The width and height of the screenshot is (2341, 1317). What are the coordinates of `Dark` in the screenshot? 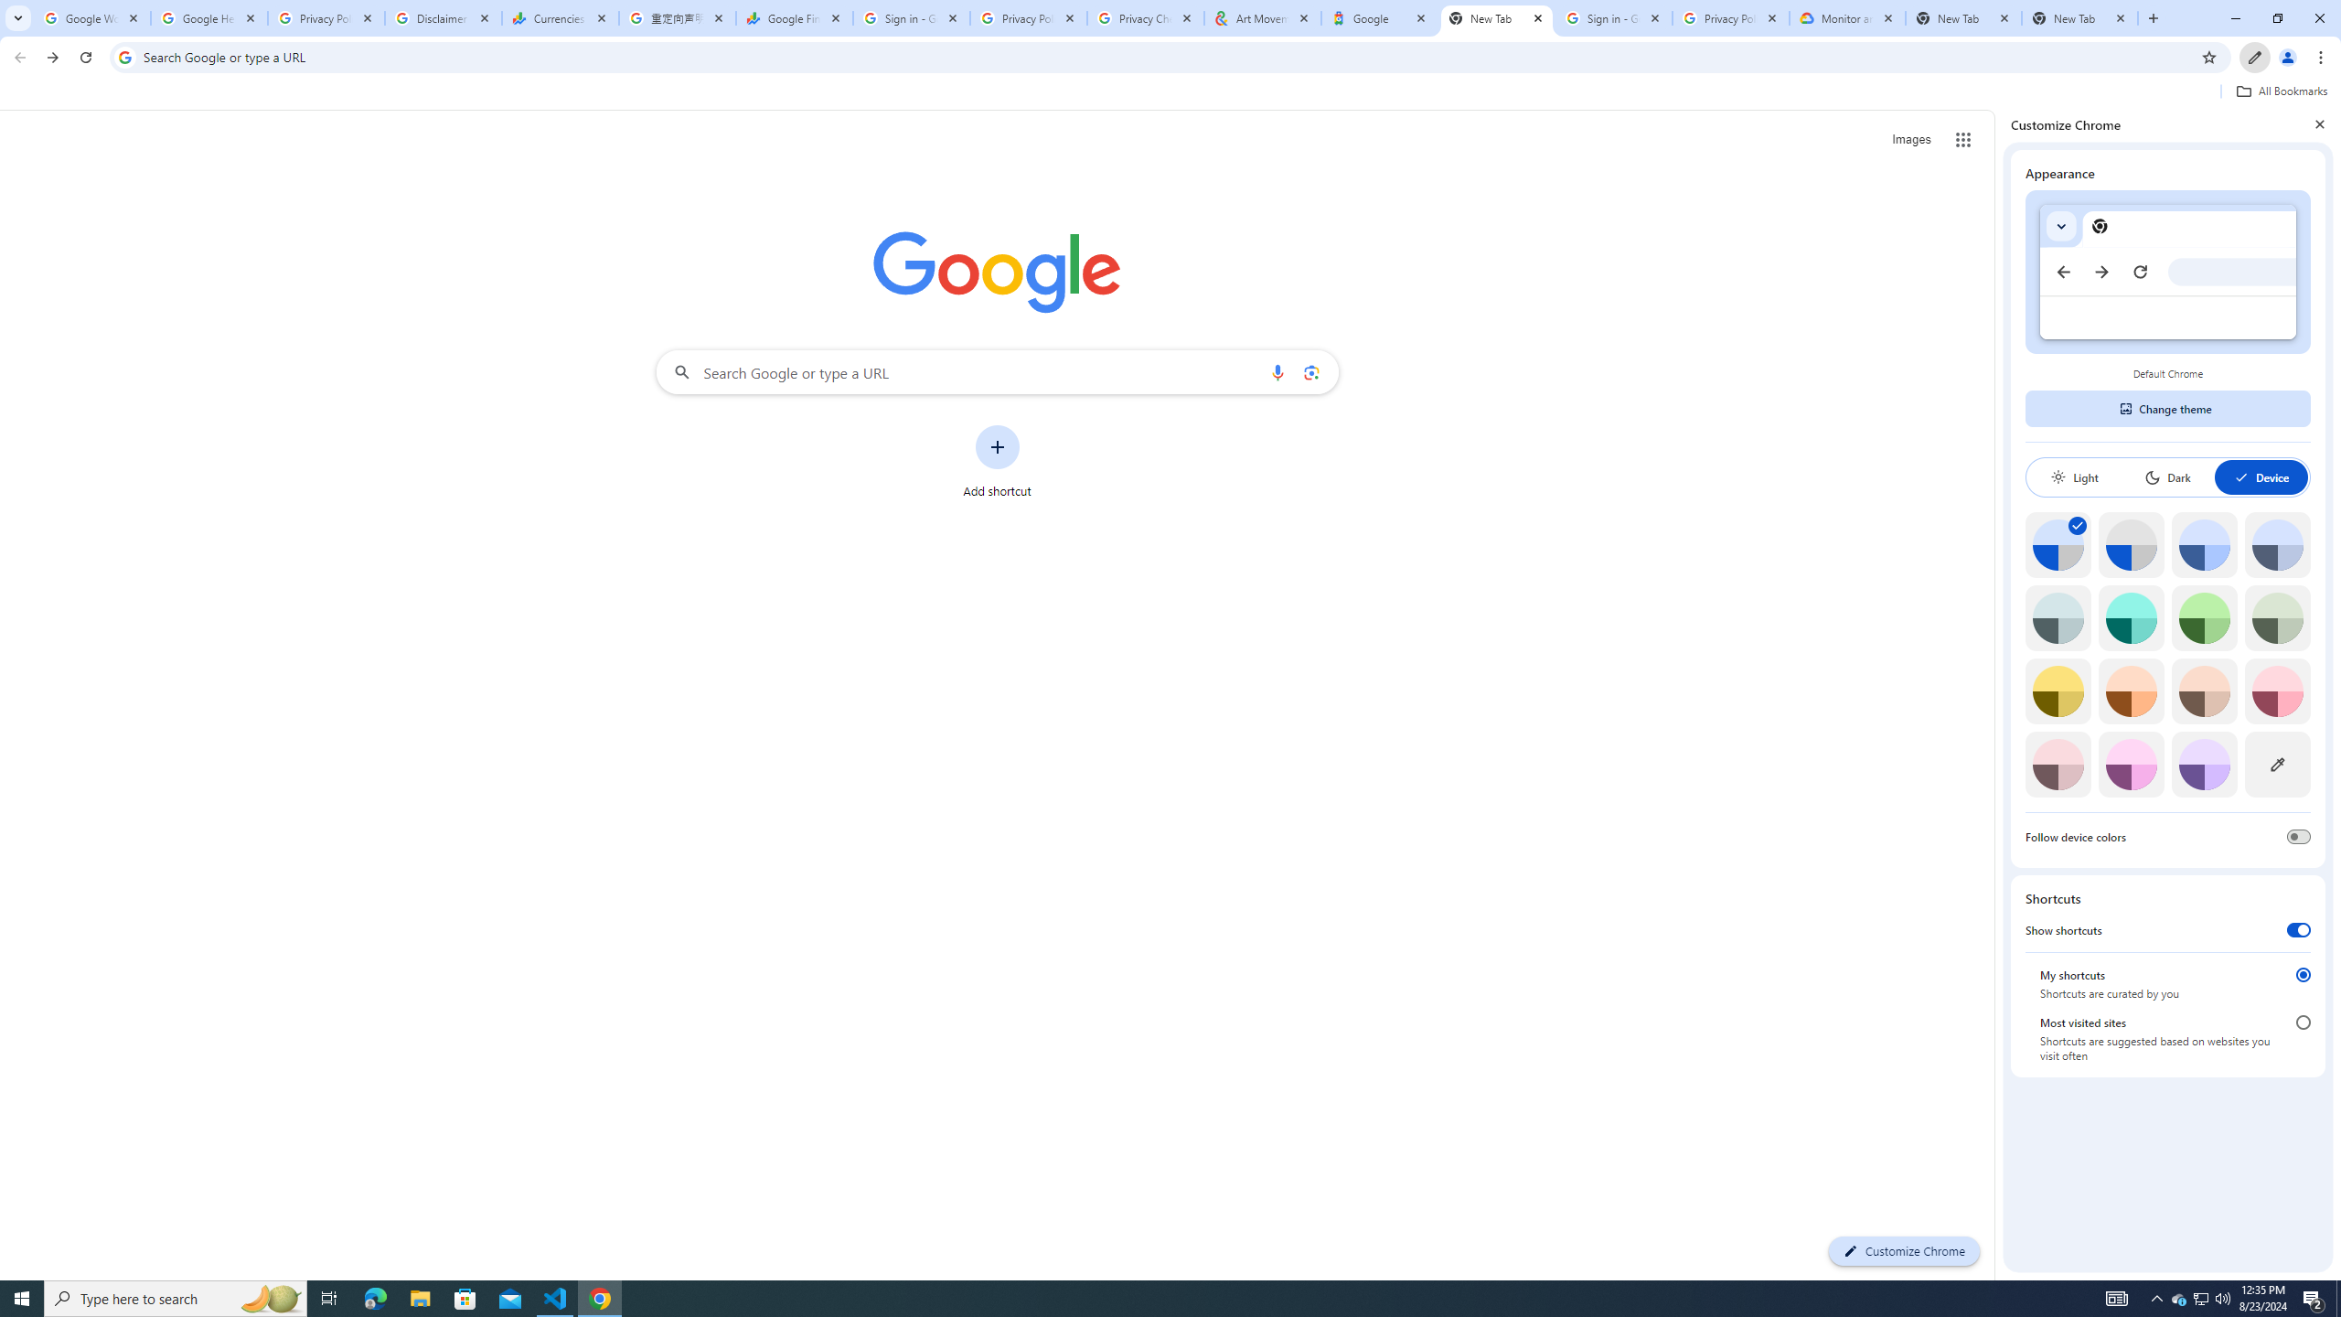 It's located at (2167, 477).